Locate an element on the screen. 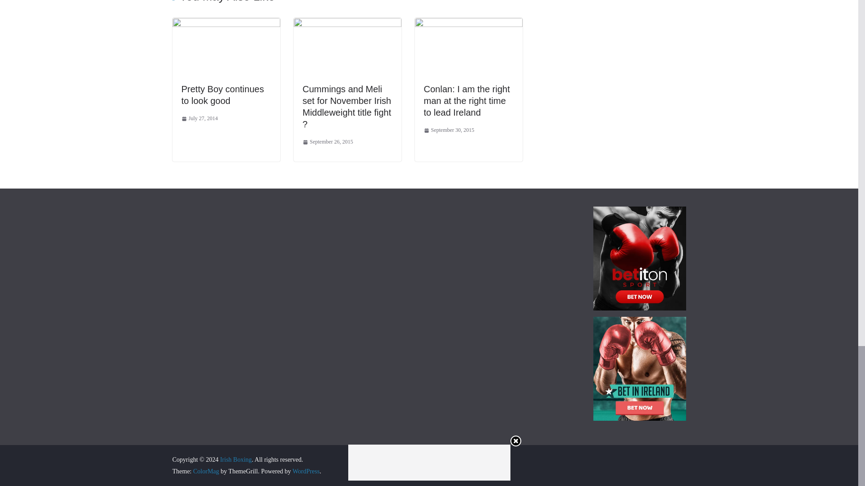 This screenshot has height=486, width=865. Pretty Boy continues to look good is located at coordinates (222, 94).